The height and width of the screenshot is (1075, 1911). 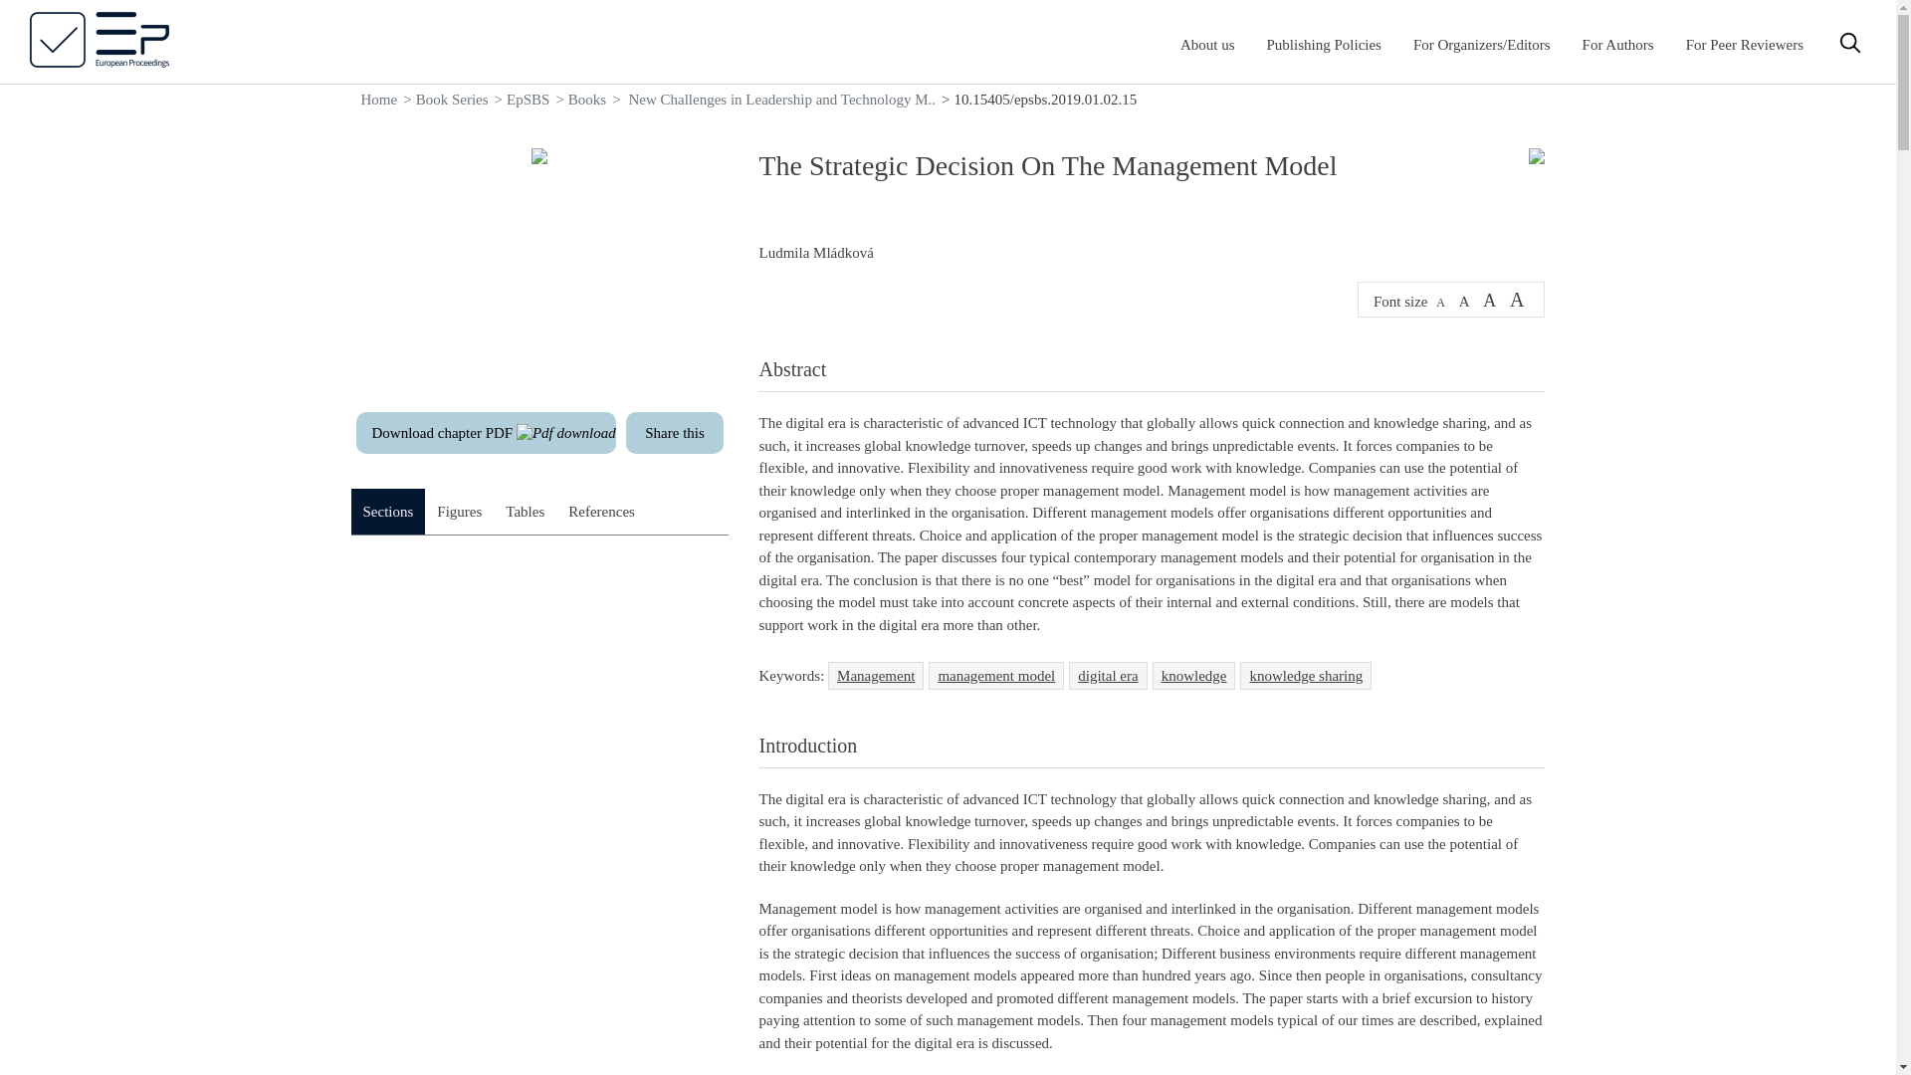 I want to click on Management, so click(x=875, y=675).